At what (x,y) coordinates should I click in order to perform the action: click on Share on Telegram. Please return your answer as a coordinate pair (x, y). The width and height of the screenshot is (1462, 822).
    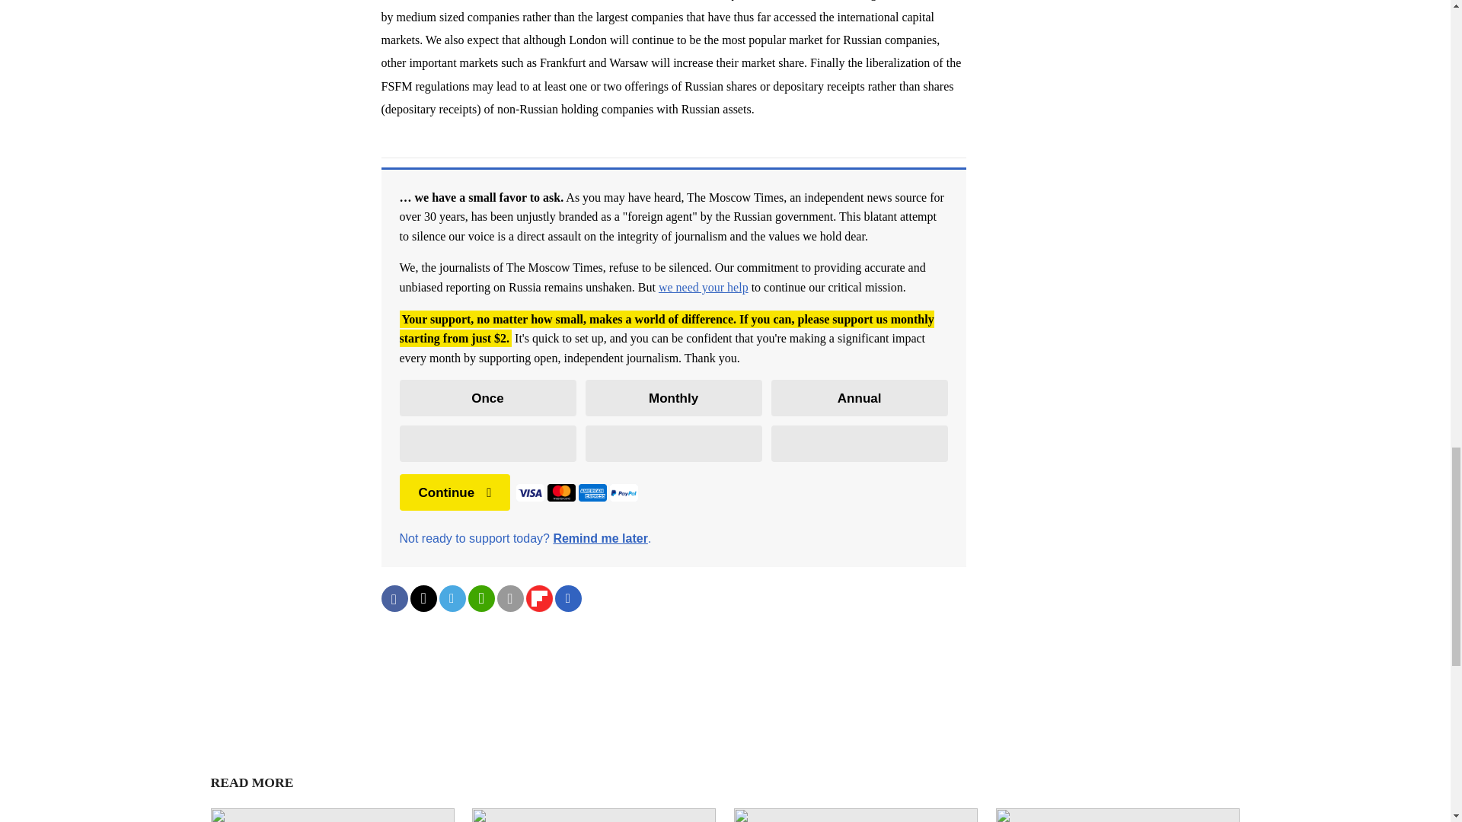
    Looking at the image, I should click on (452, 598).